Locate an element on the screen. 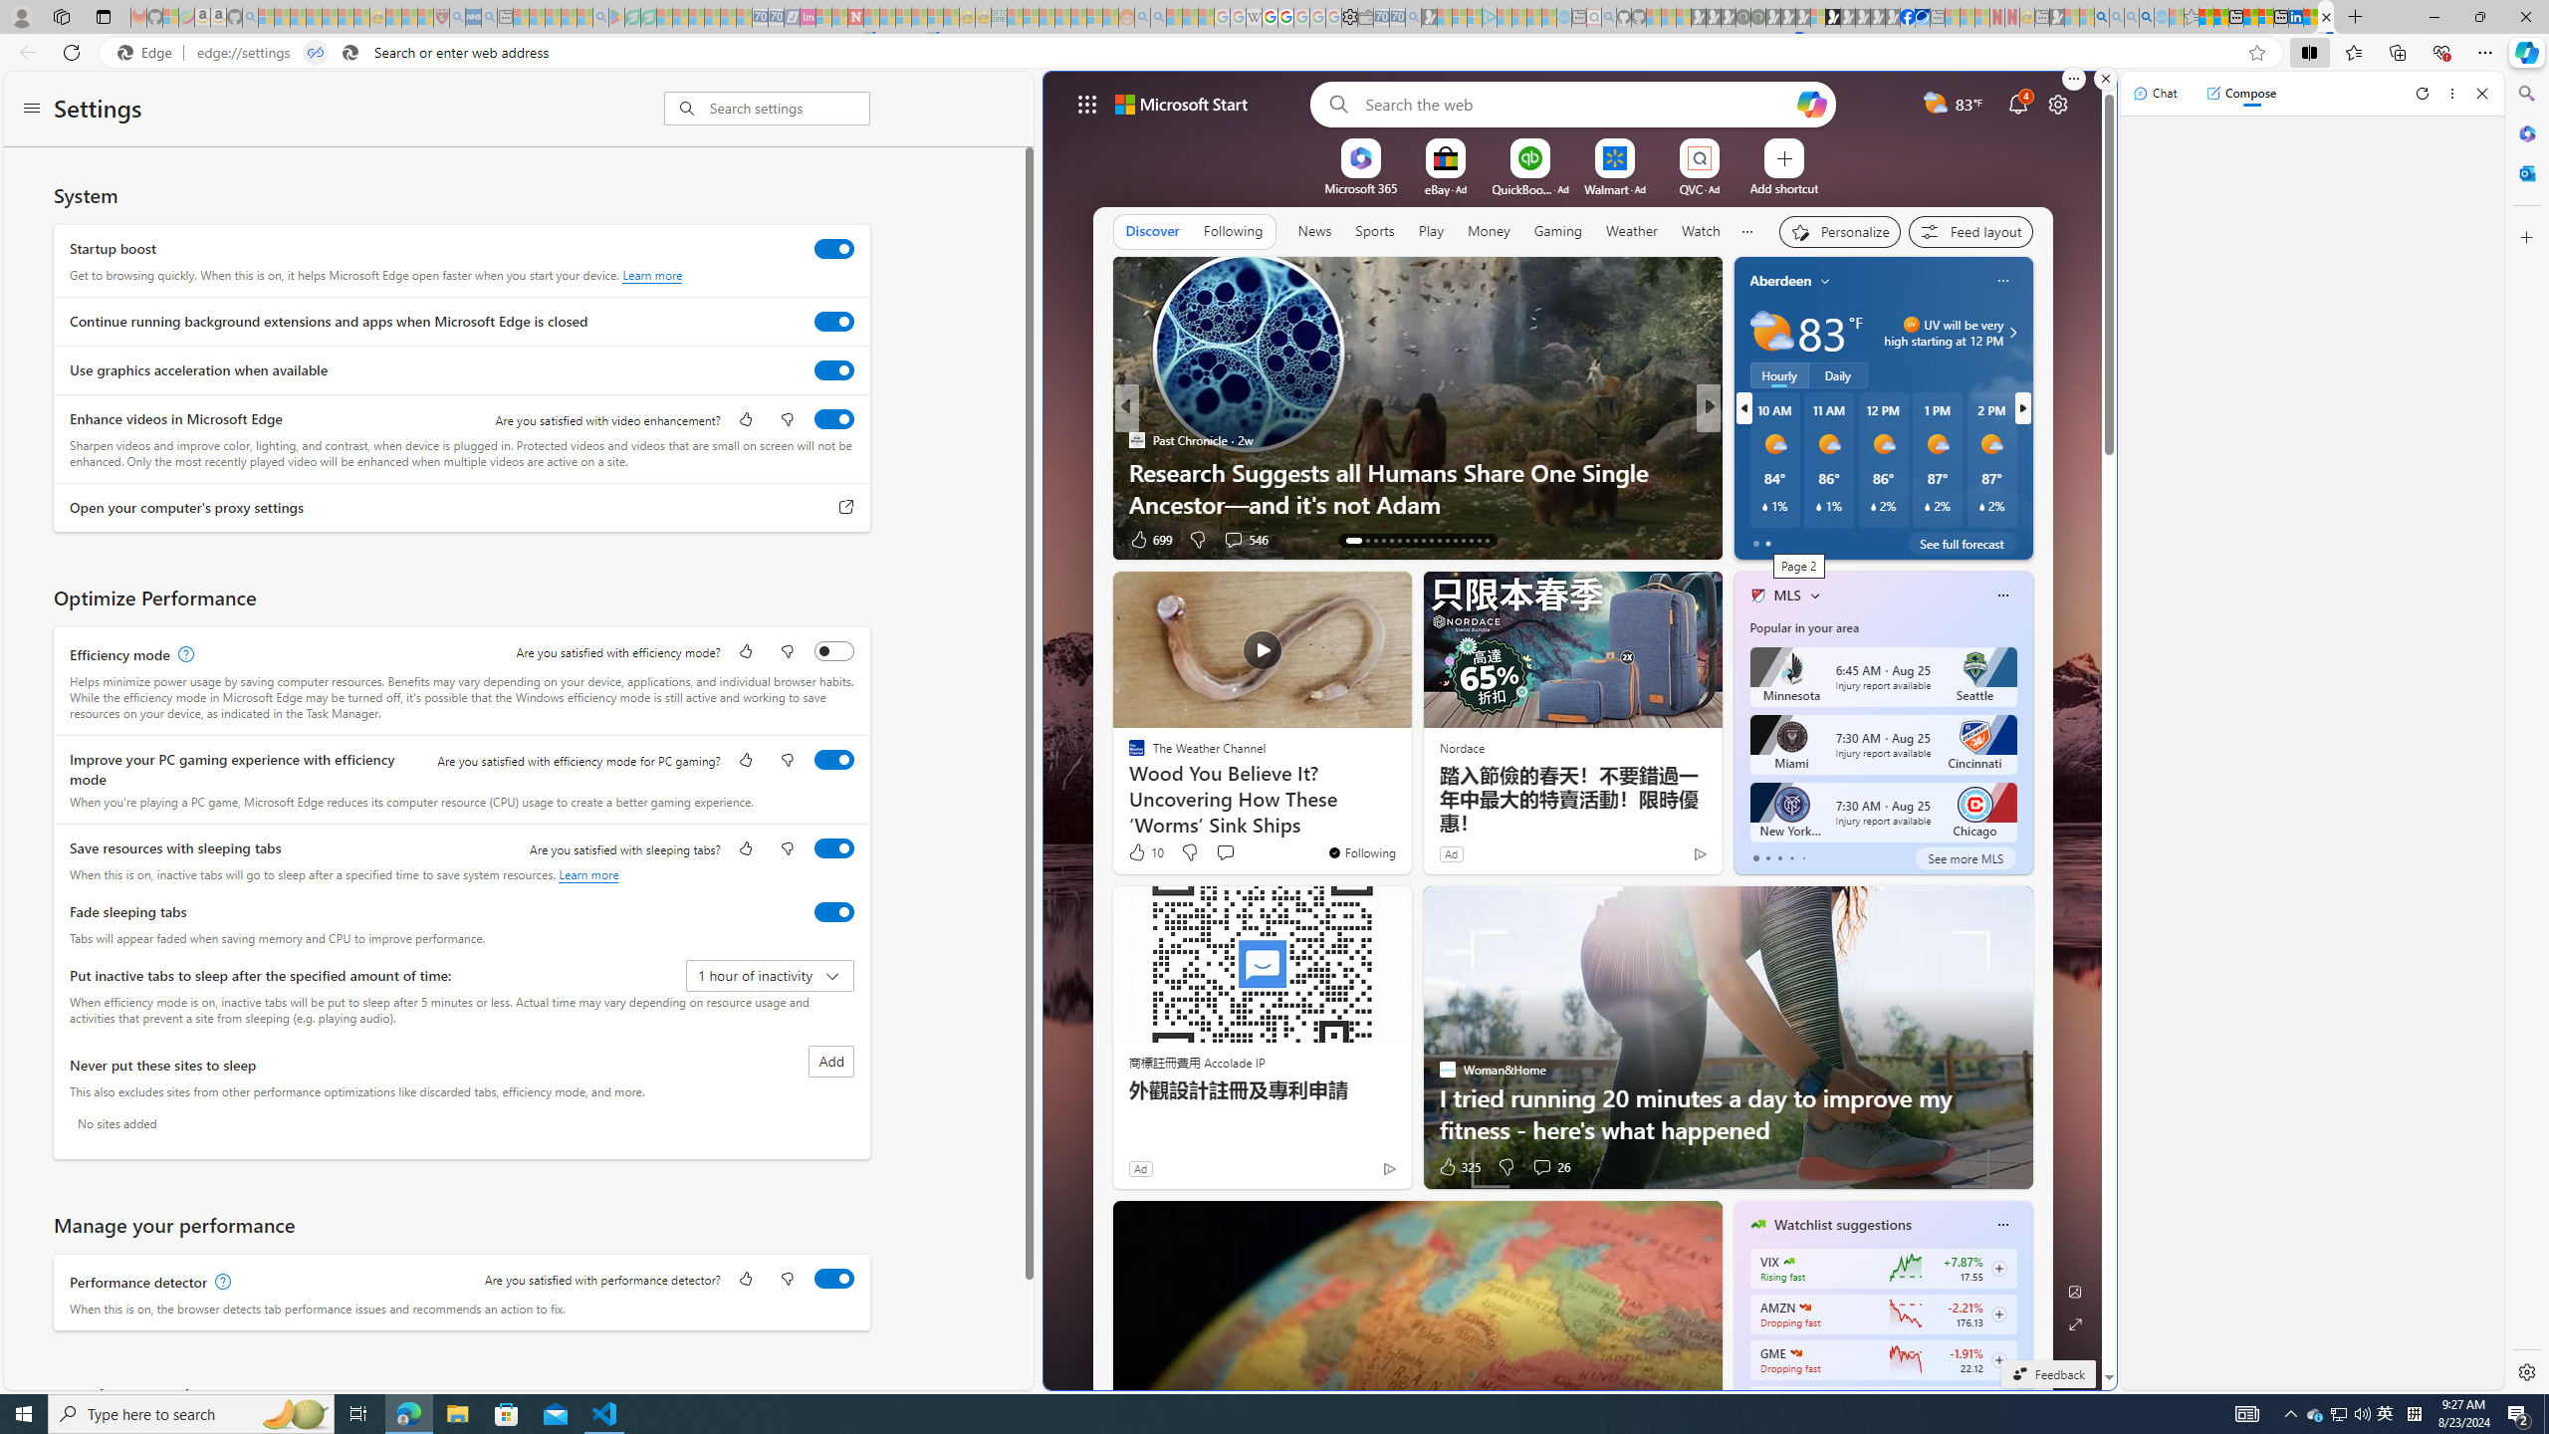 Image resolution: width=2549 pixels, height=1434 pixels. Hourly is located at coordinates (1778, 375).